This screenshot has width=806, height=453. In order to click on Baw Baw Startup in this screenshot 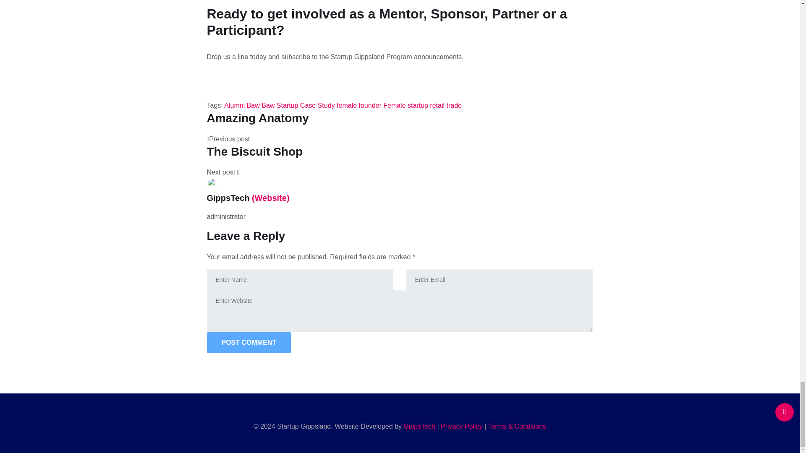, I will do `click(272, 106)`.